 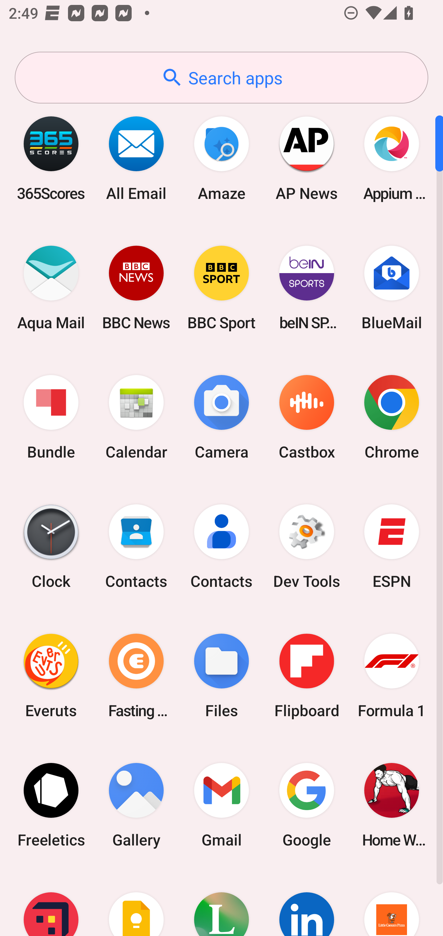 What do you see at coordinates (51, 288) in the screenshot?
I see `Aqua Mail` at bounding box center [51, 288].